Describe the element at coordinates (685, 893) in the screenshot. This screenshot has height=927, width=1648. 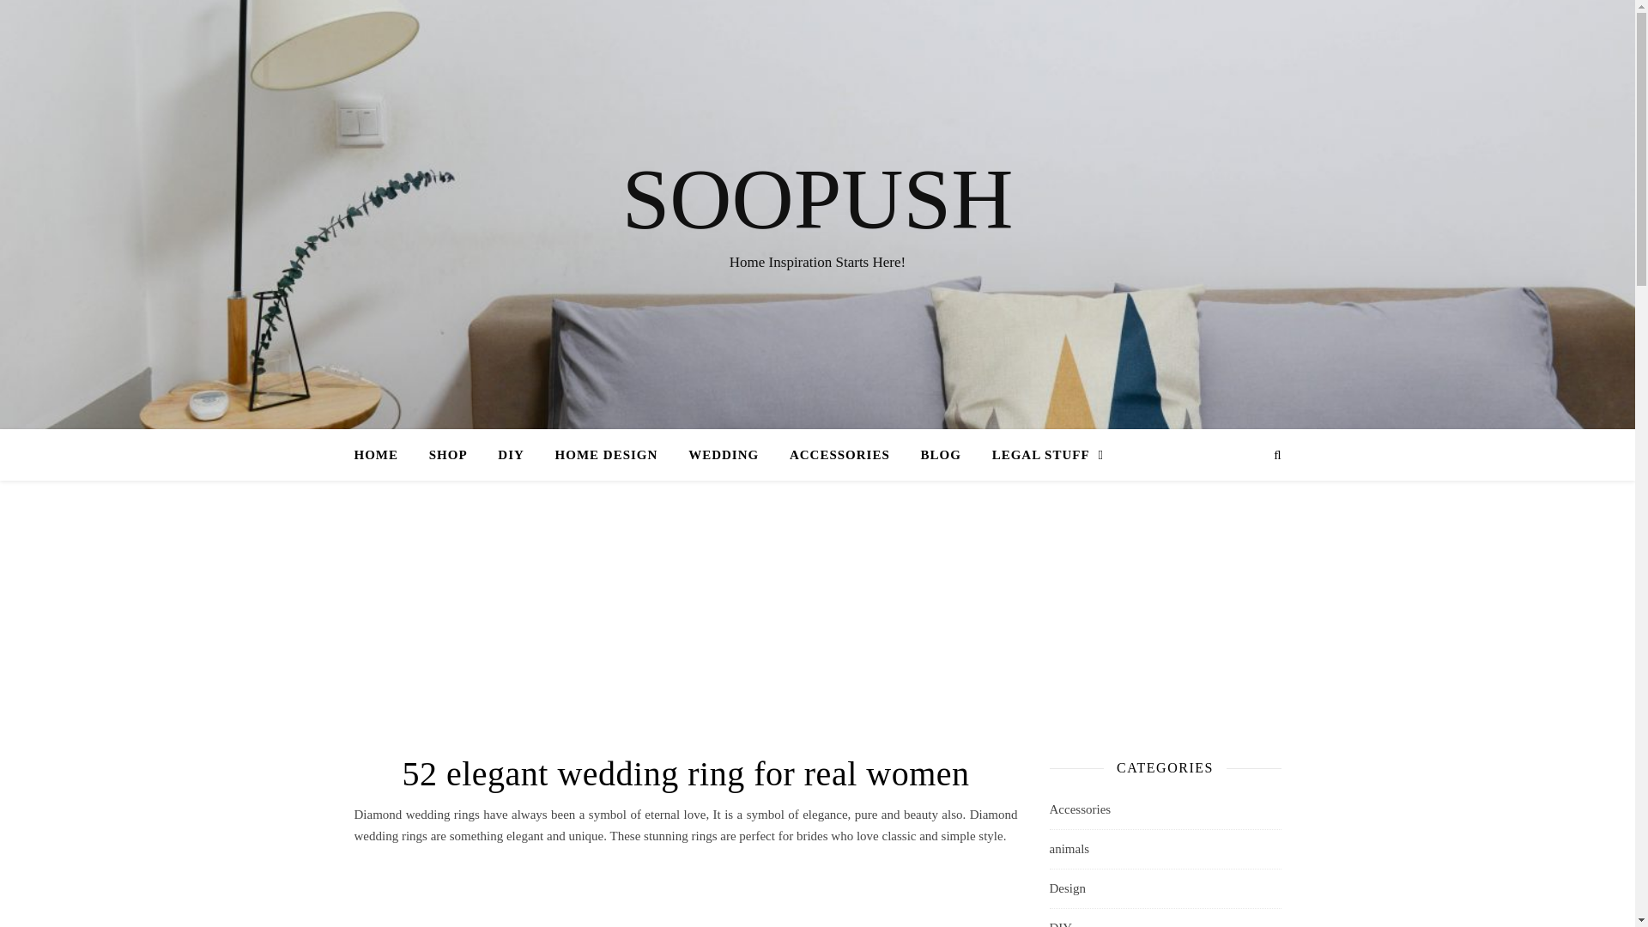
I see `Advertisement` at that location.